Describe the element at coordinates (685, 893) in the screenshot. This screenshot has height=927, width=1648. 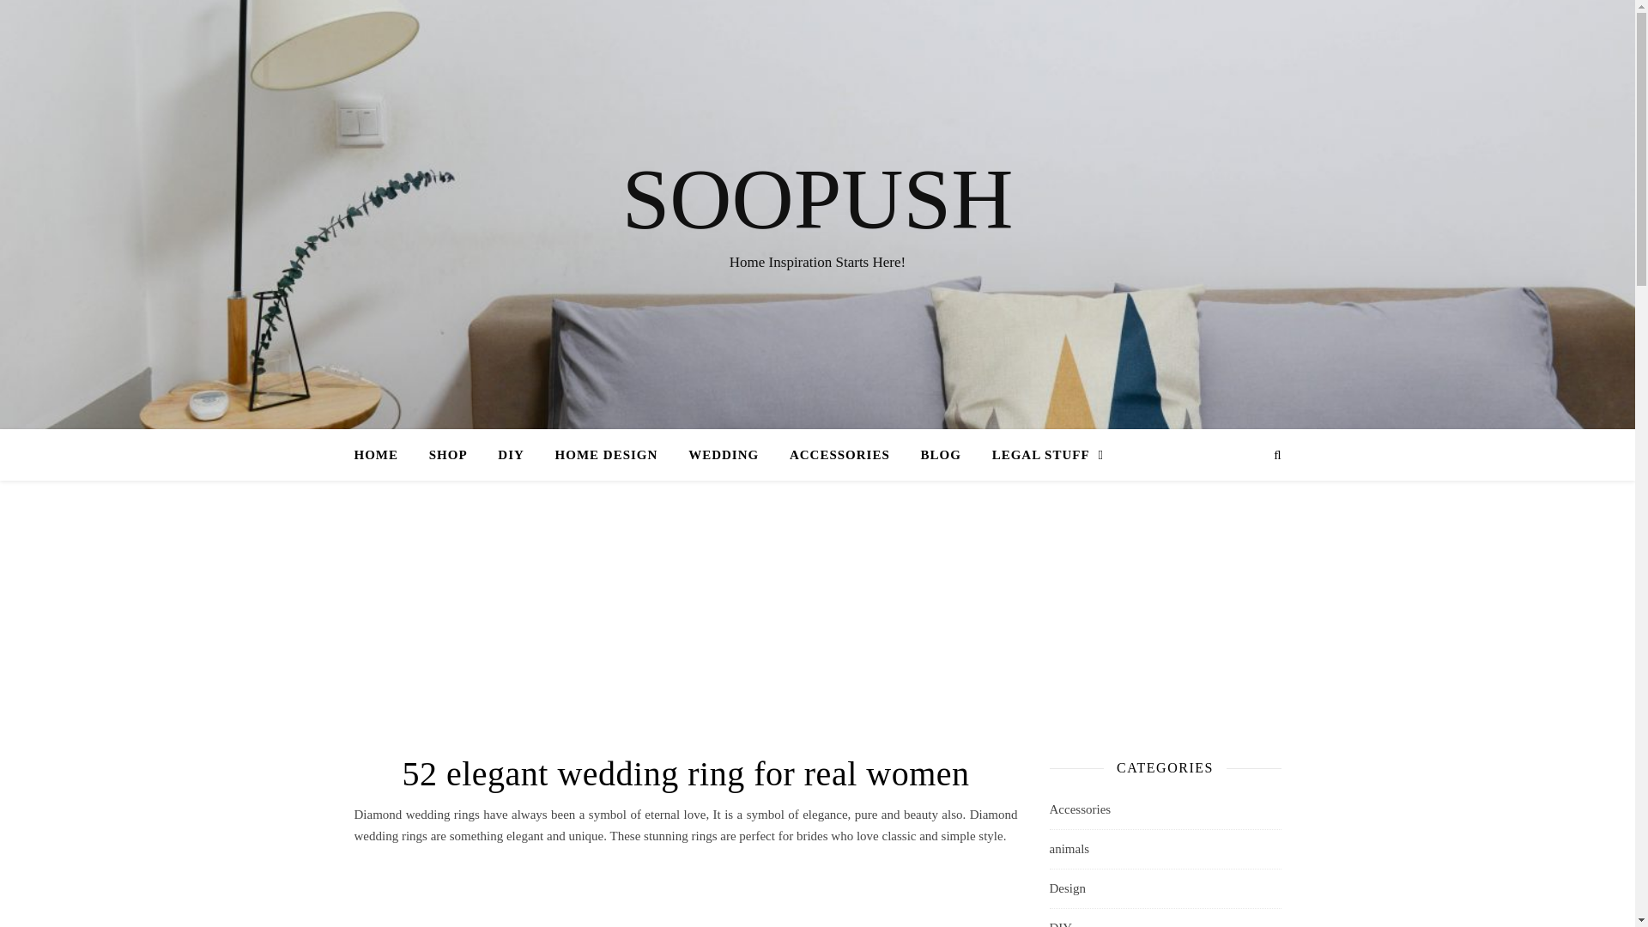
I see `Advertisement` at that location.